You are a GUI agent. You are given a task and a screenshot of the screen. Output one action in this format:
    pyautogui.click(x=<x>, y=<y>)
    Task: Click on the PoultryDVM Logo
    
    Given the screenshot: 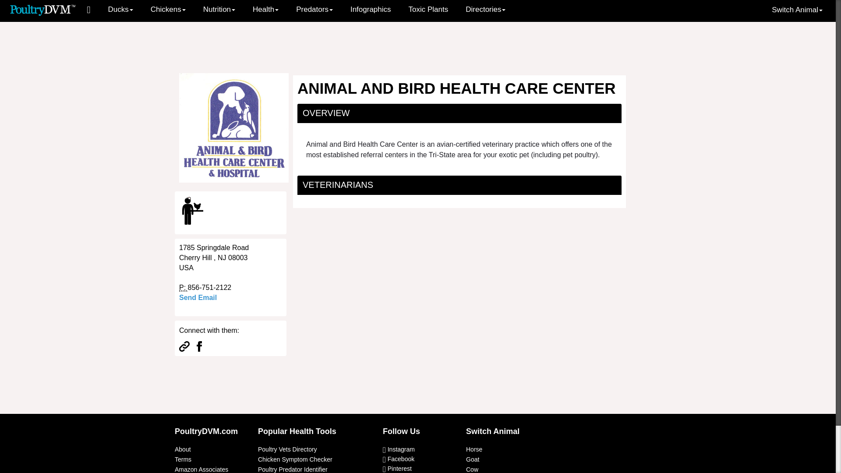 What is the action you would take?
    pyautogui.click(x=43, y=9)
    